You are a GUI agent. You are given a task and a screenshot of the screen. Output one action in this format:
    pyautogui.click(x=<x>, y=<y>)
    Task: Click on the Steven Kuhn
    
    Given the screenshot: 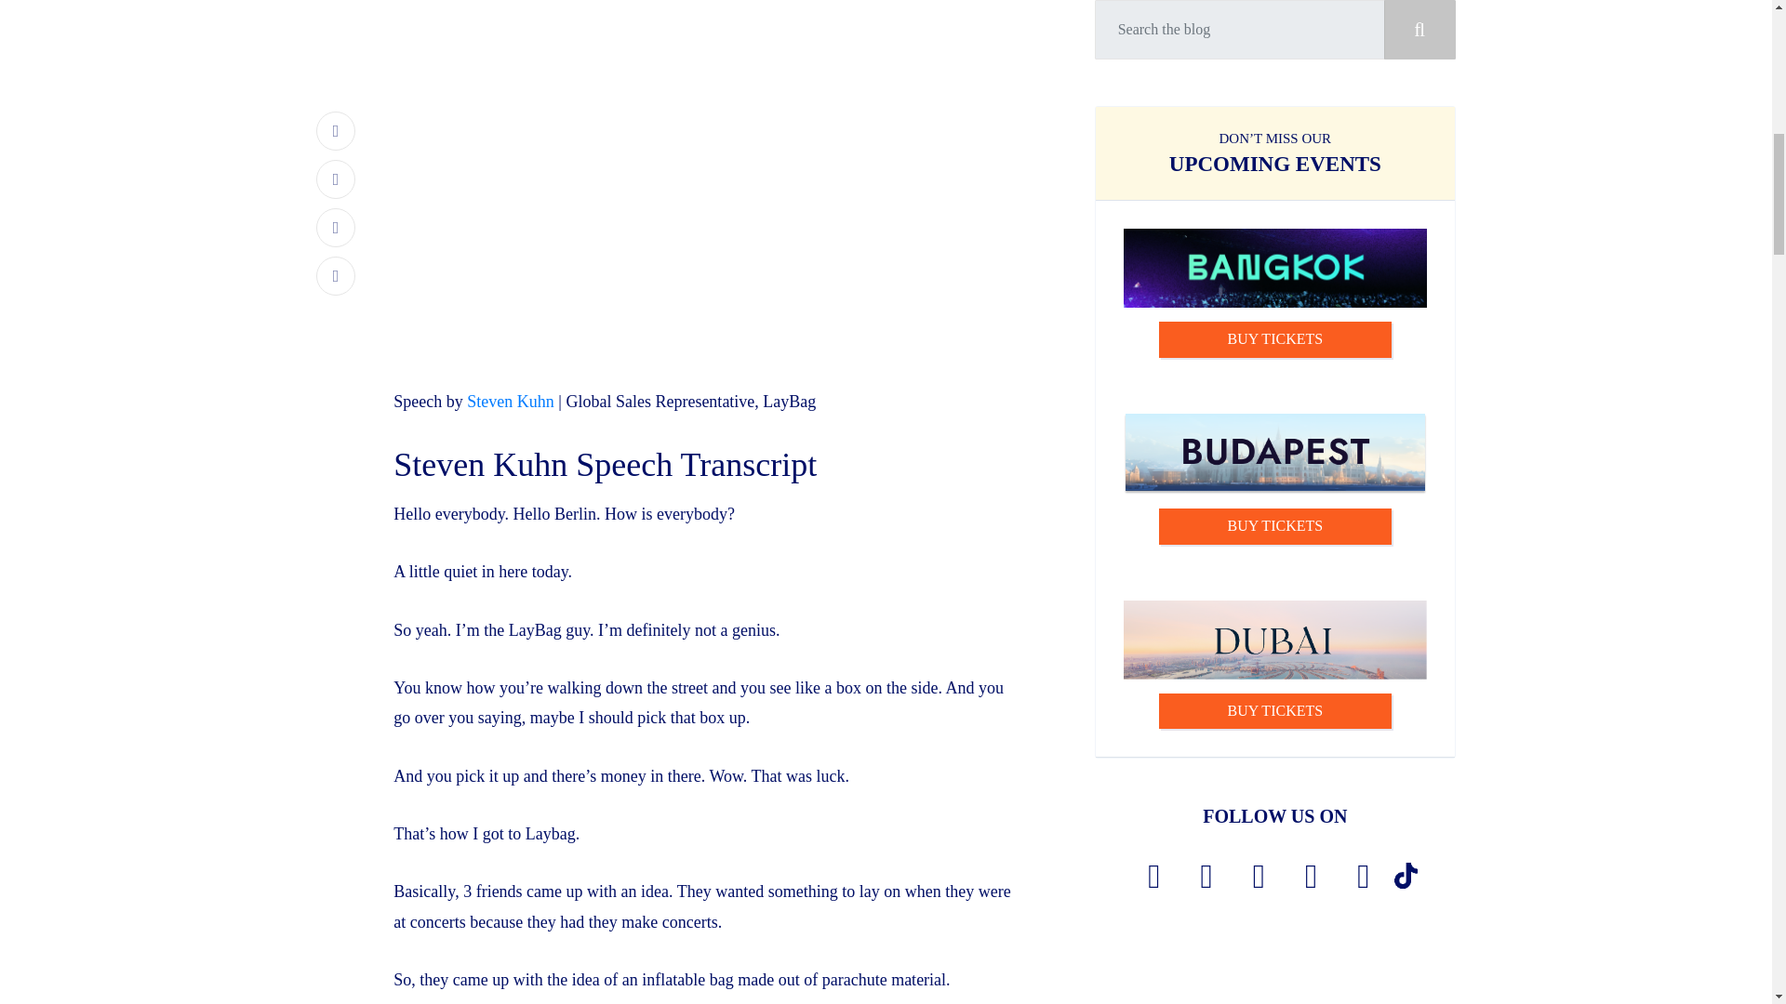 What is the action you would take?
    pyautogui.click(x=510, y=402)
    